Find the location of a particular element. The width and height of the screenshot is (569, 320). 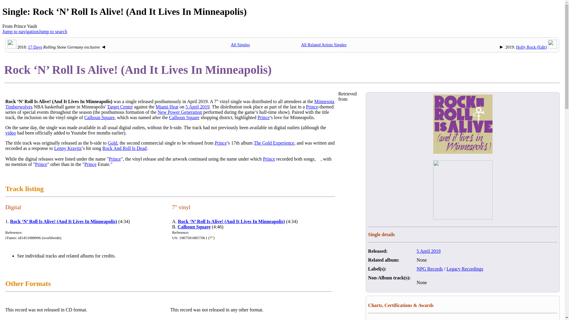

Singles: Related Artists is located at coordinates (324, 44).